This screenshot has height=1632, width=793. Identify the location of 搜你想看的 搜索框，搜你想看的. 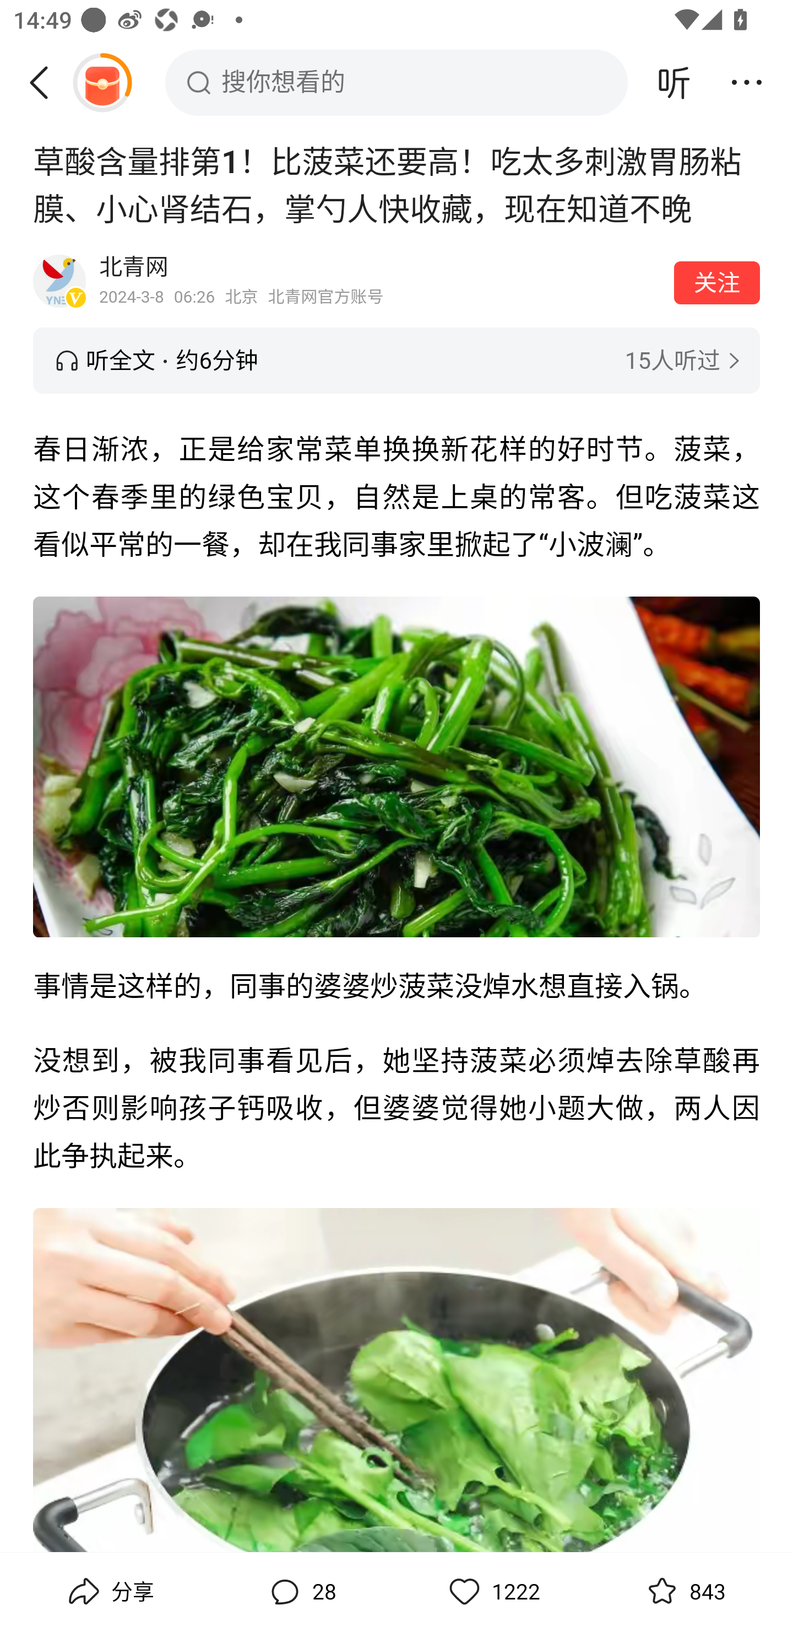
(397, 82).